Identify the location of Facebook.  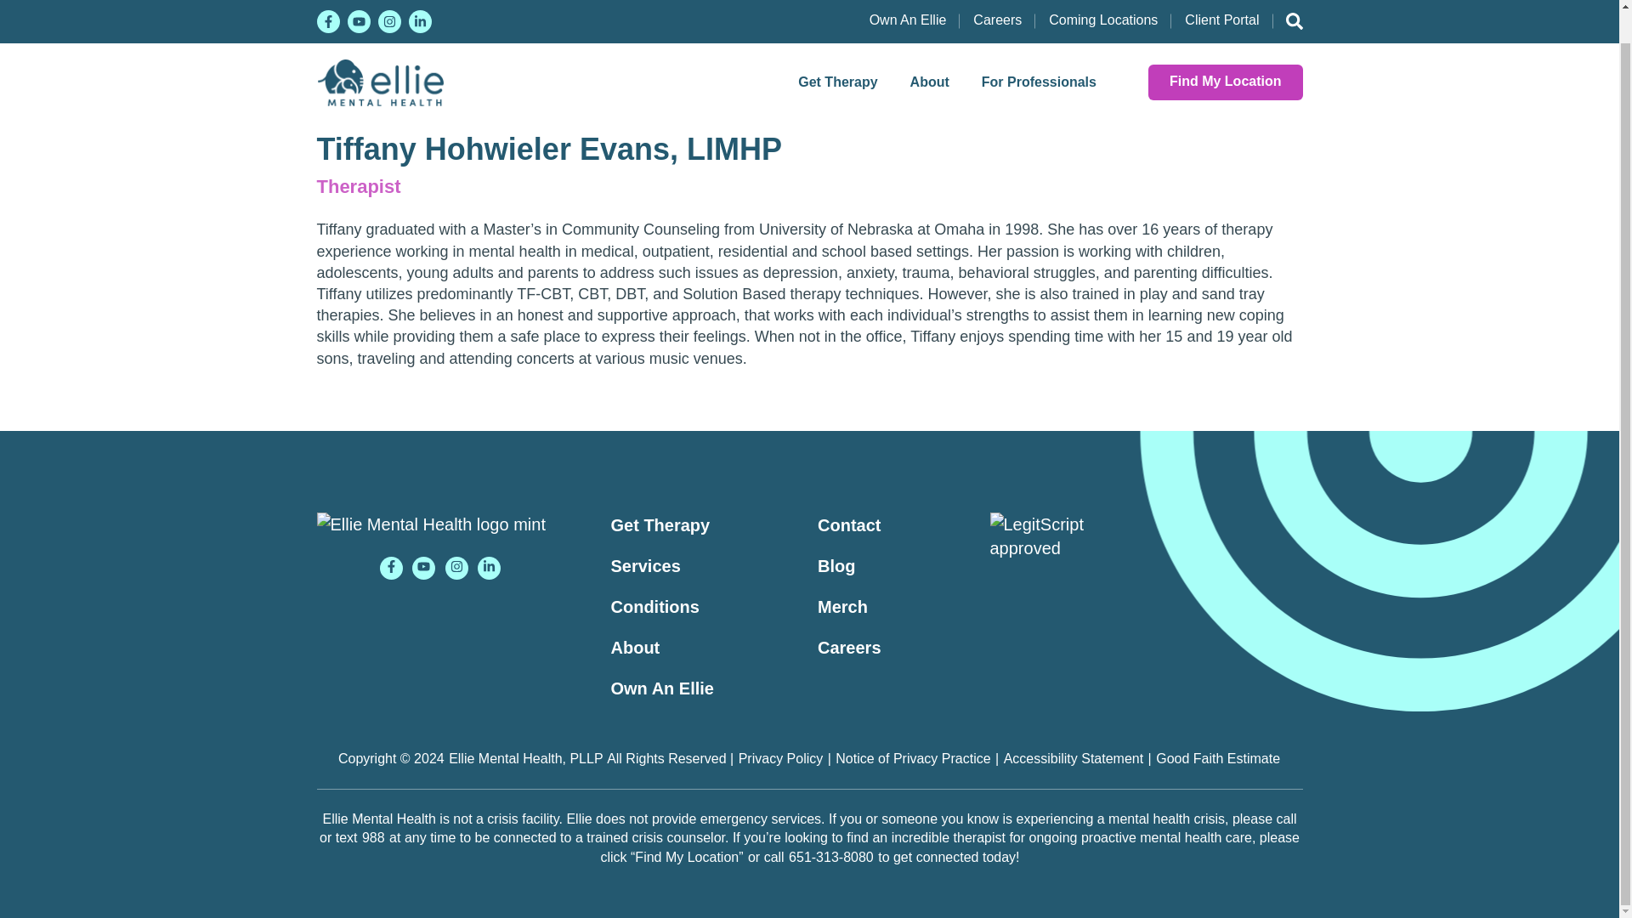
(391, 568).